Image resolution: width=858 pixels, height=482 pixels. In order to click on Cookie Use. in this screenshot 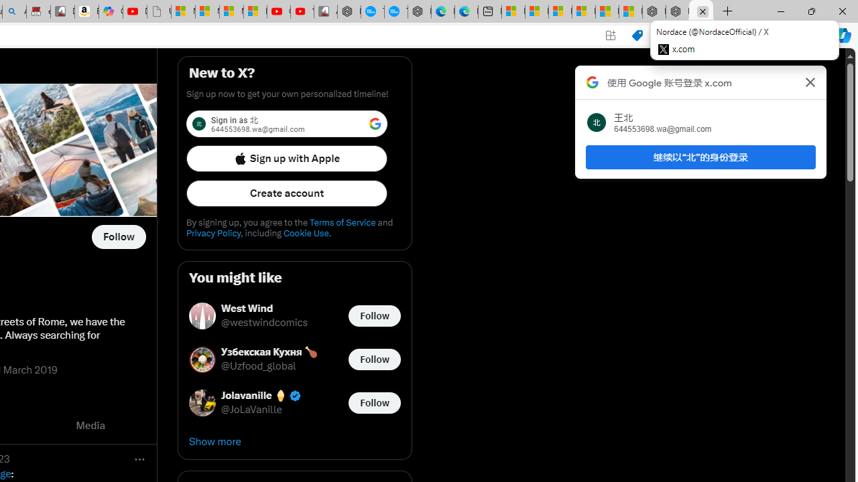, I will do `click(307, 233)`.